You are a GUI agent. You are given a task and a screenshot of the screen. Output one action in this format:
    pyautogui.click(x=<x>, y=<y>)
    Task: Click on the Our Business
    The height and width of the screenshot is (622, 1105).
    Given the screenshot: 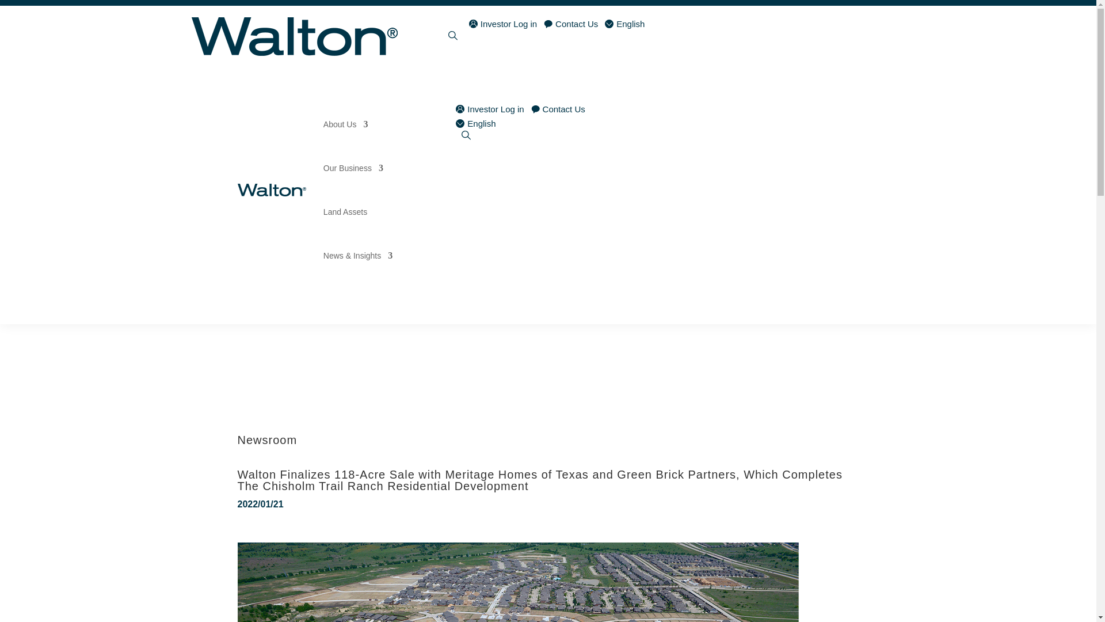 What is the action you would take?
    pyautogui.click(x=353, y=168)
    